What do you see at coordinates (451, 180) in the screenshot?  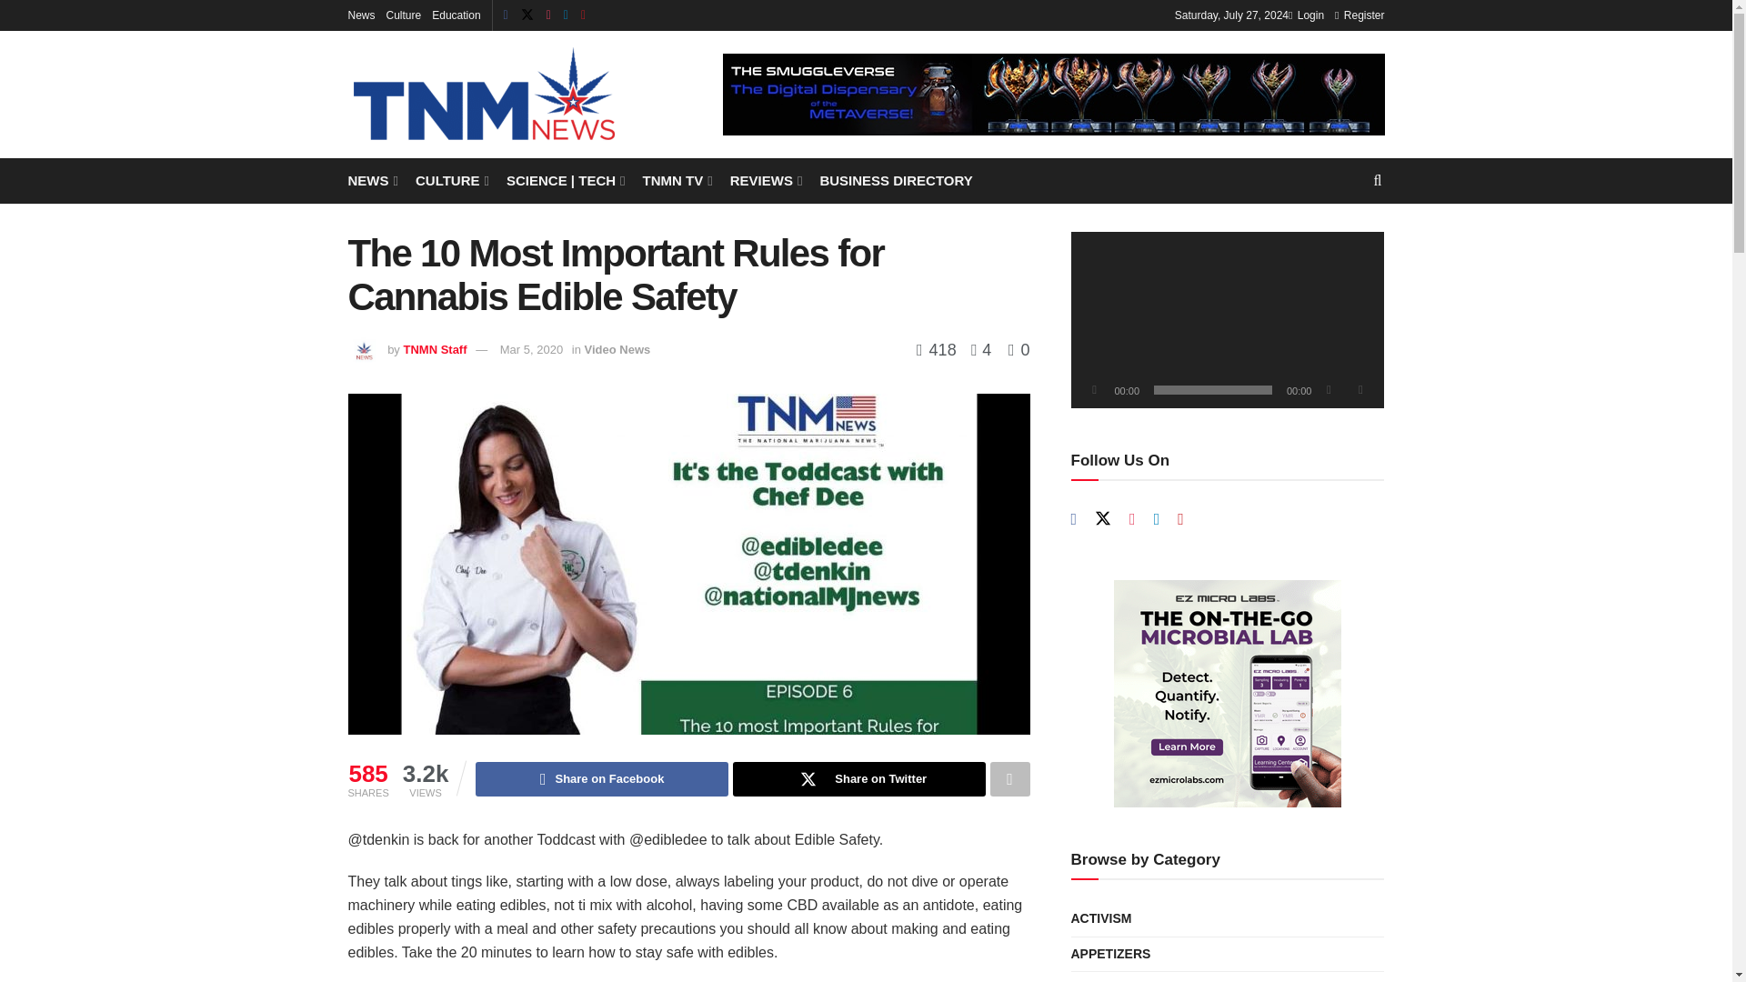 I see `CULTURE` at bounding box center [451, 180].